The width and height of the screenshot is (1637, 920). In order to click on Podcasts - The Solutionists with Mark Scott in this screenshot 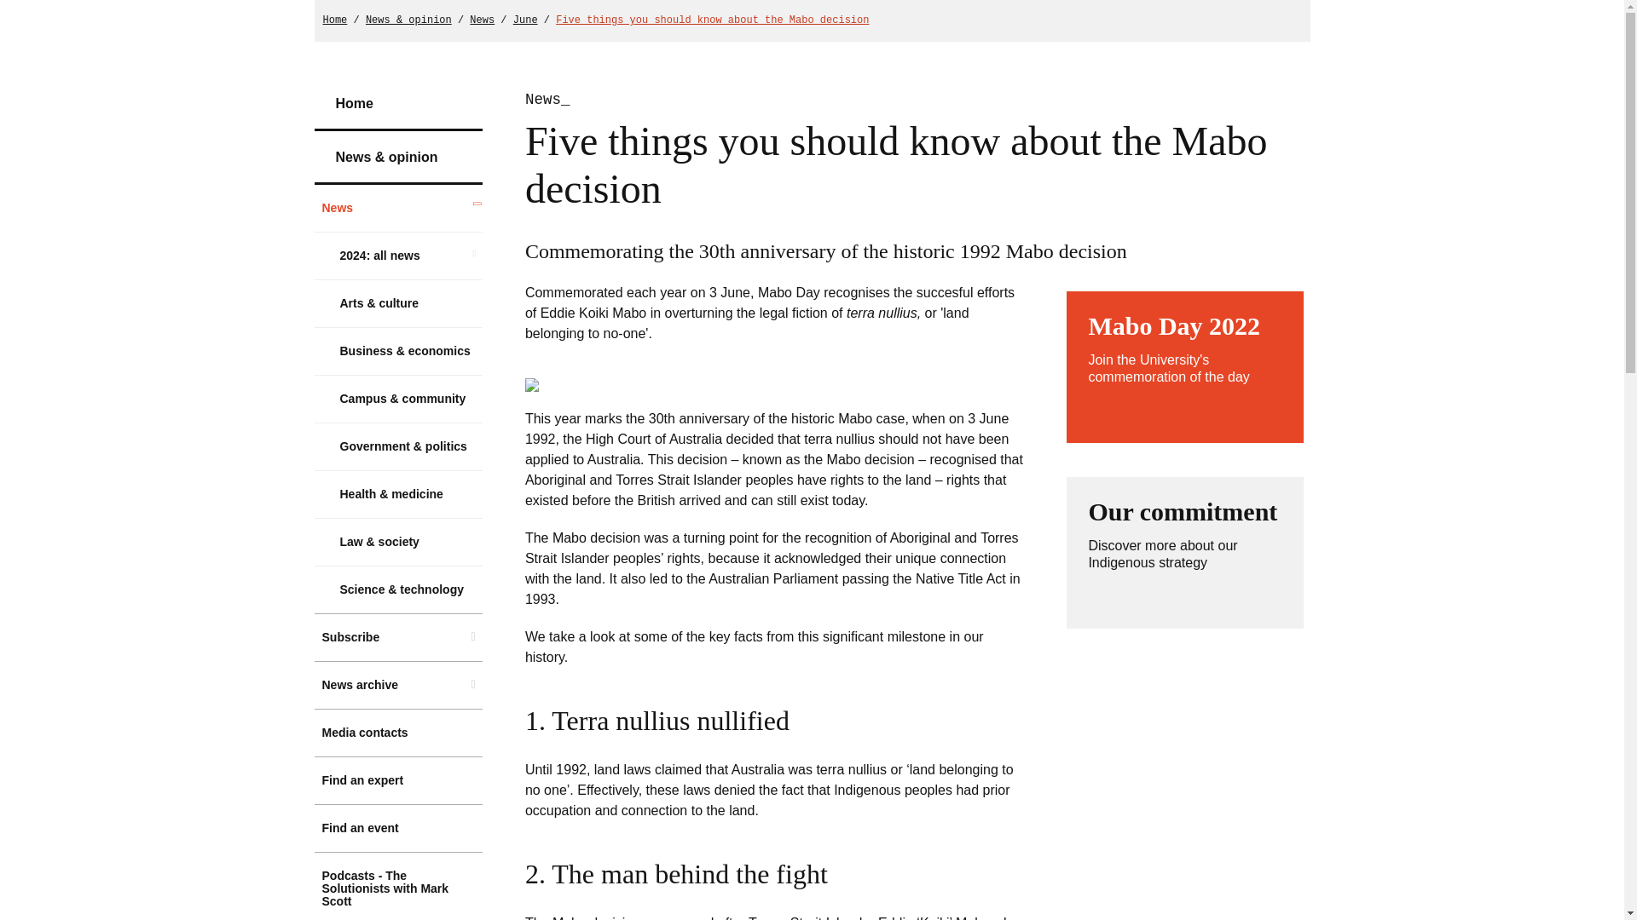, I will do `click(1185, 552)`.